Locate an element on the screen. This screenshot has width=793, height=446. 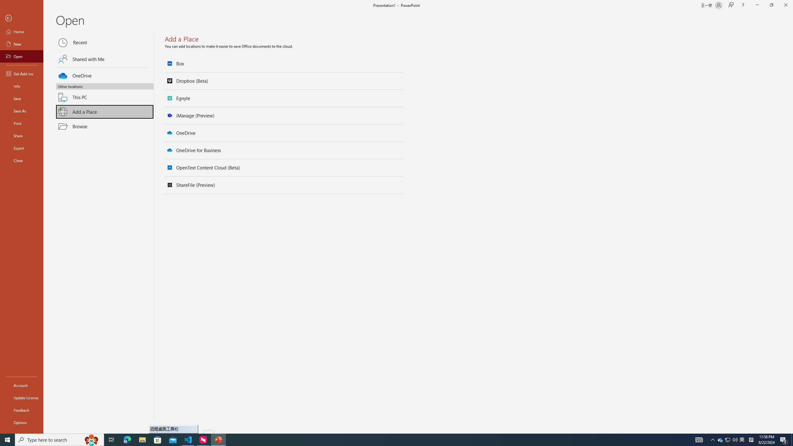
Update License is located at coordinates (22, 398).